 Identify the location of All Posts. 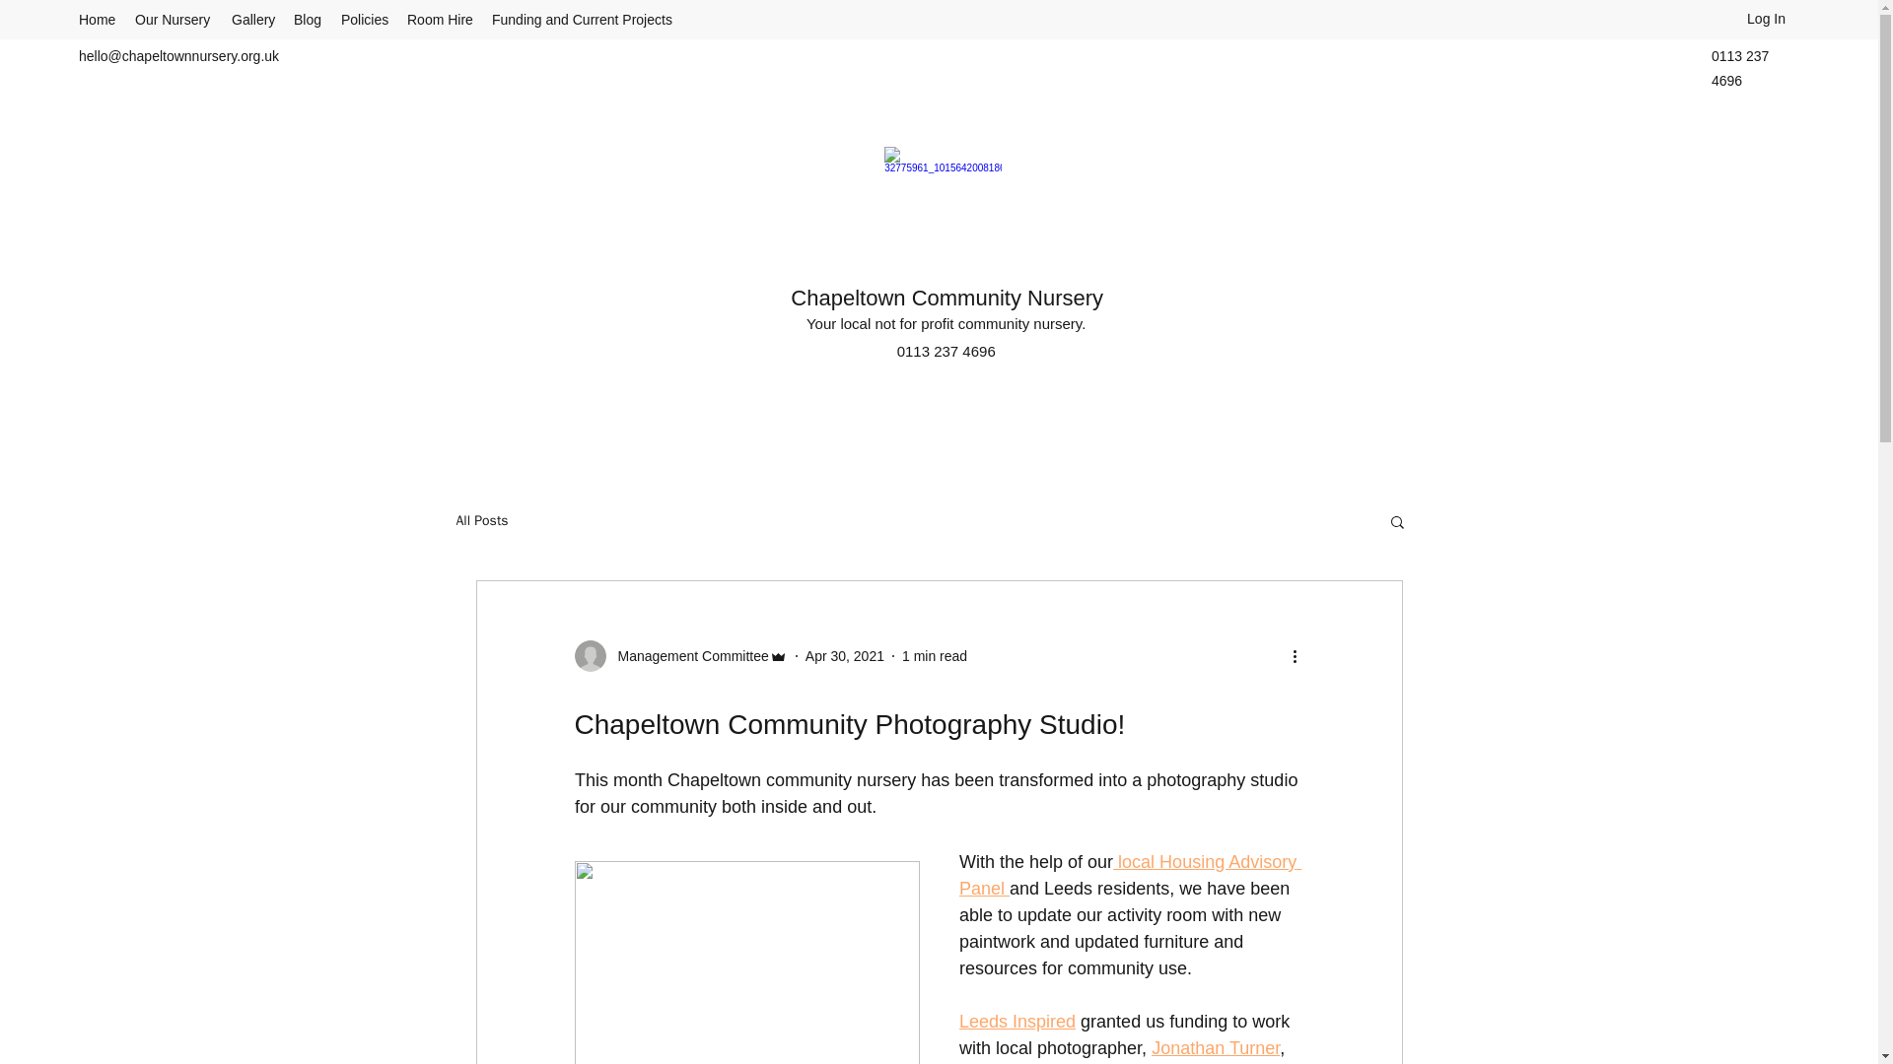
(481, 520).